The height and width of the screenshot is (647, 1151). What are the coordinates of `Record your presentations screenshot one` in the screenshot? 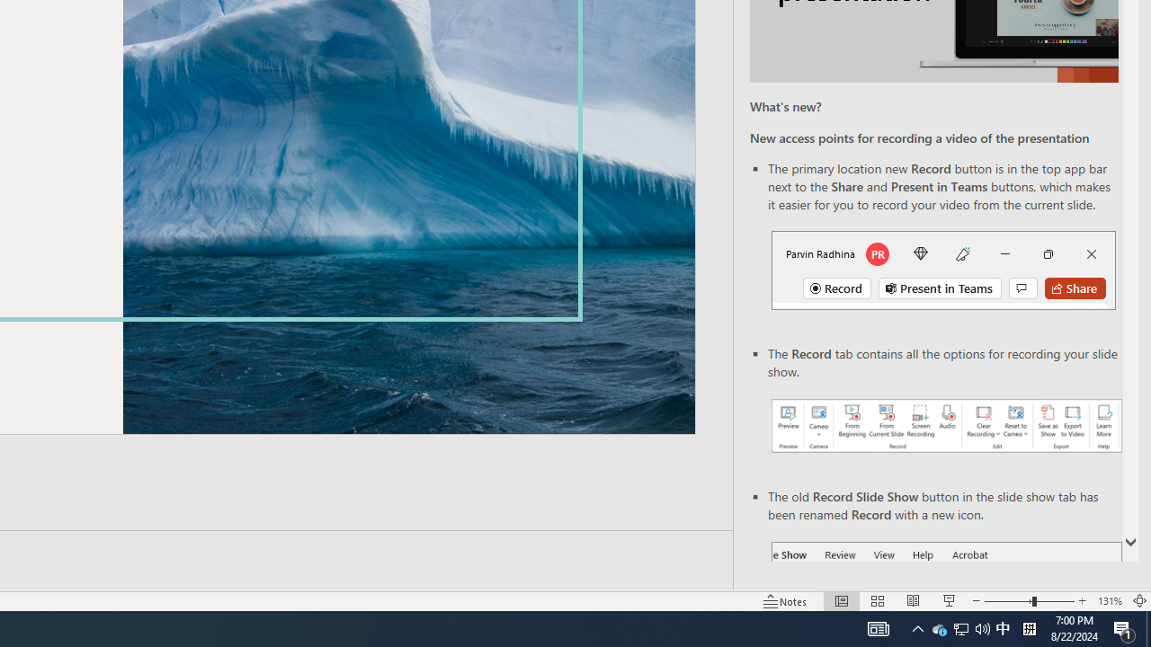 It's located at (946, 426).